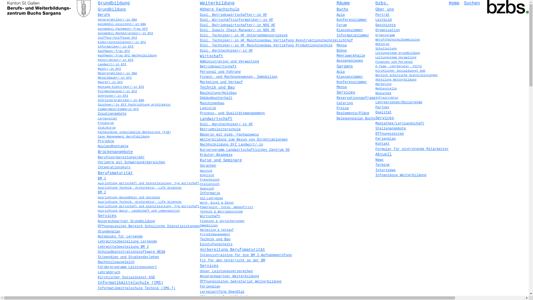 Image resolution: width=533 pixels, height=300 pixels. What do you see at coordinates (117, 91) in the screenshot?
I see `Polymechaniker/-in EFZ` at bounding box center [117, 91].